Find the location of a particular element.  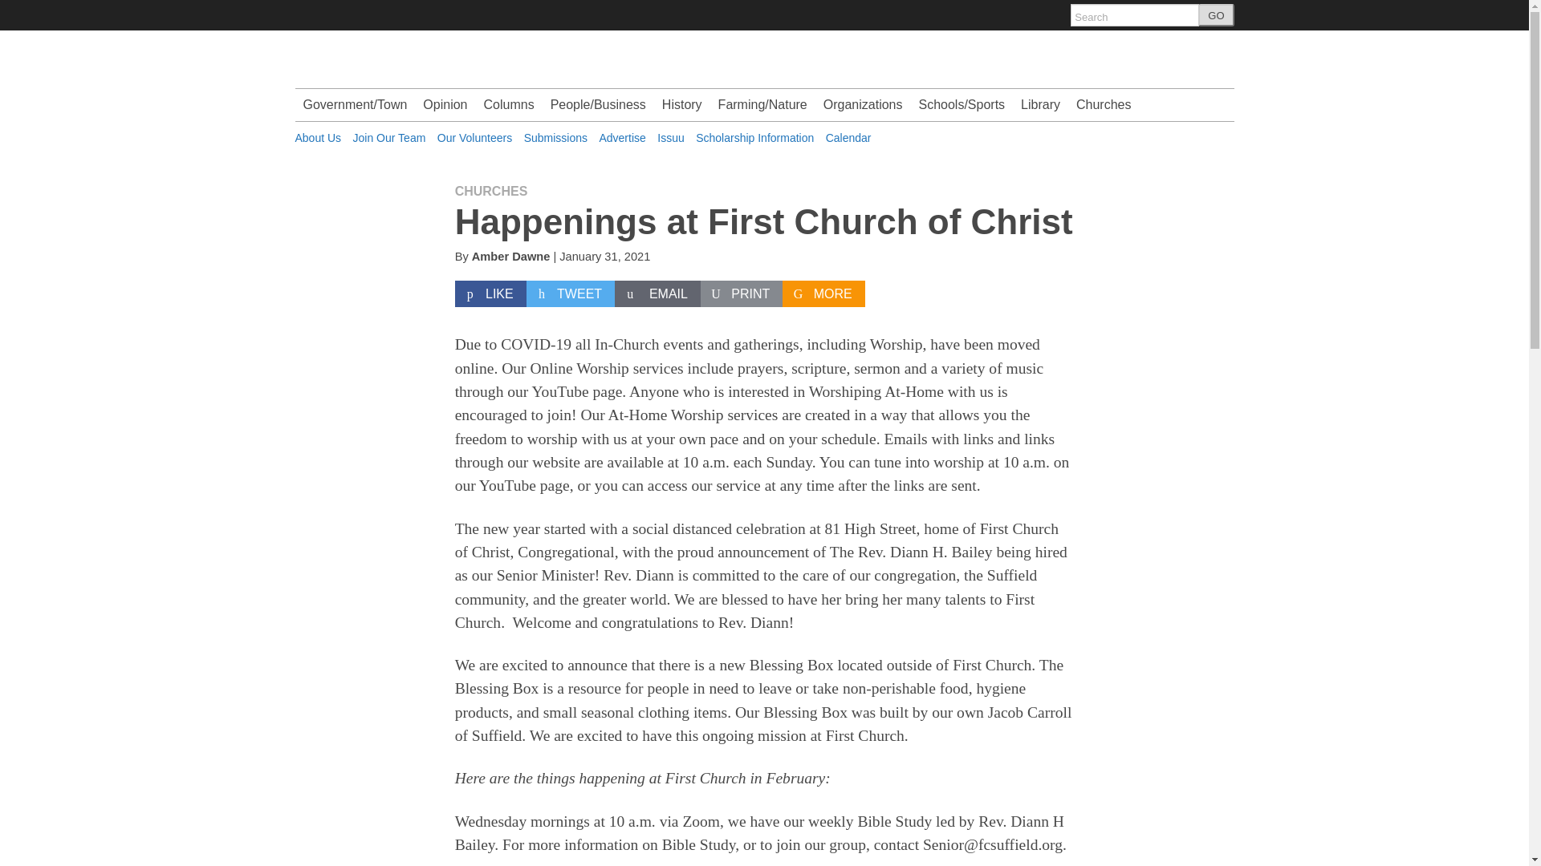

Organizations is located at coordinates (862, 105).